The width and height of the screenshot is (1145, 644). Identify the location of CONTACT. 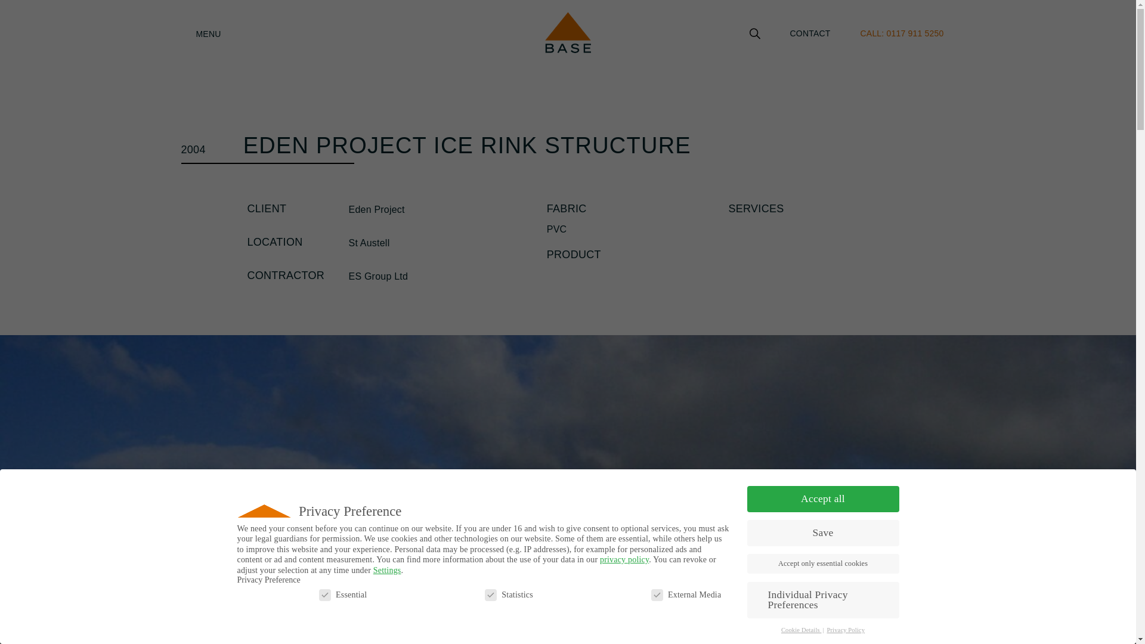
(810, 33).